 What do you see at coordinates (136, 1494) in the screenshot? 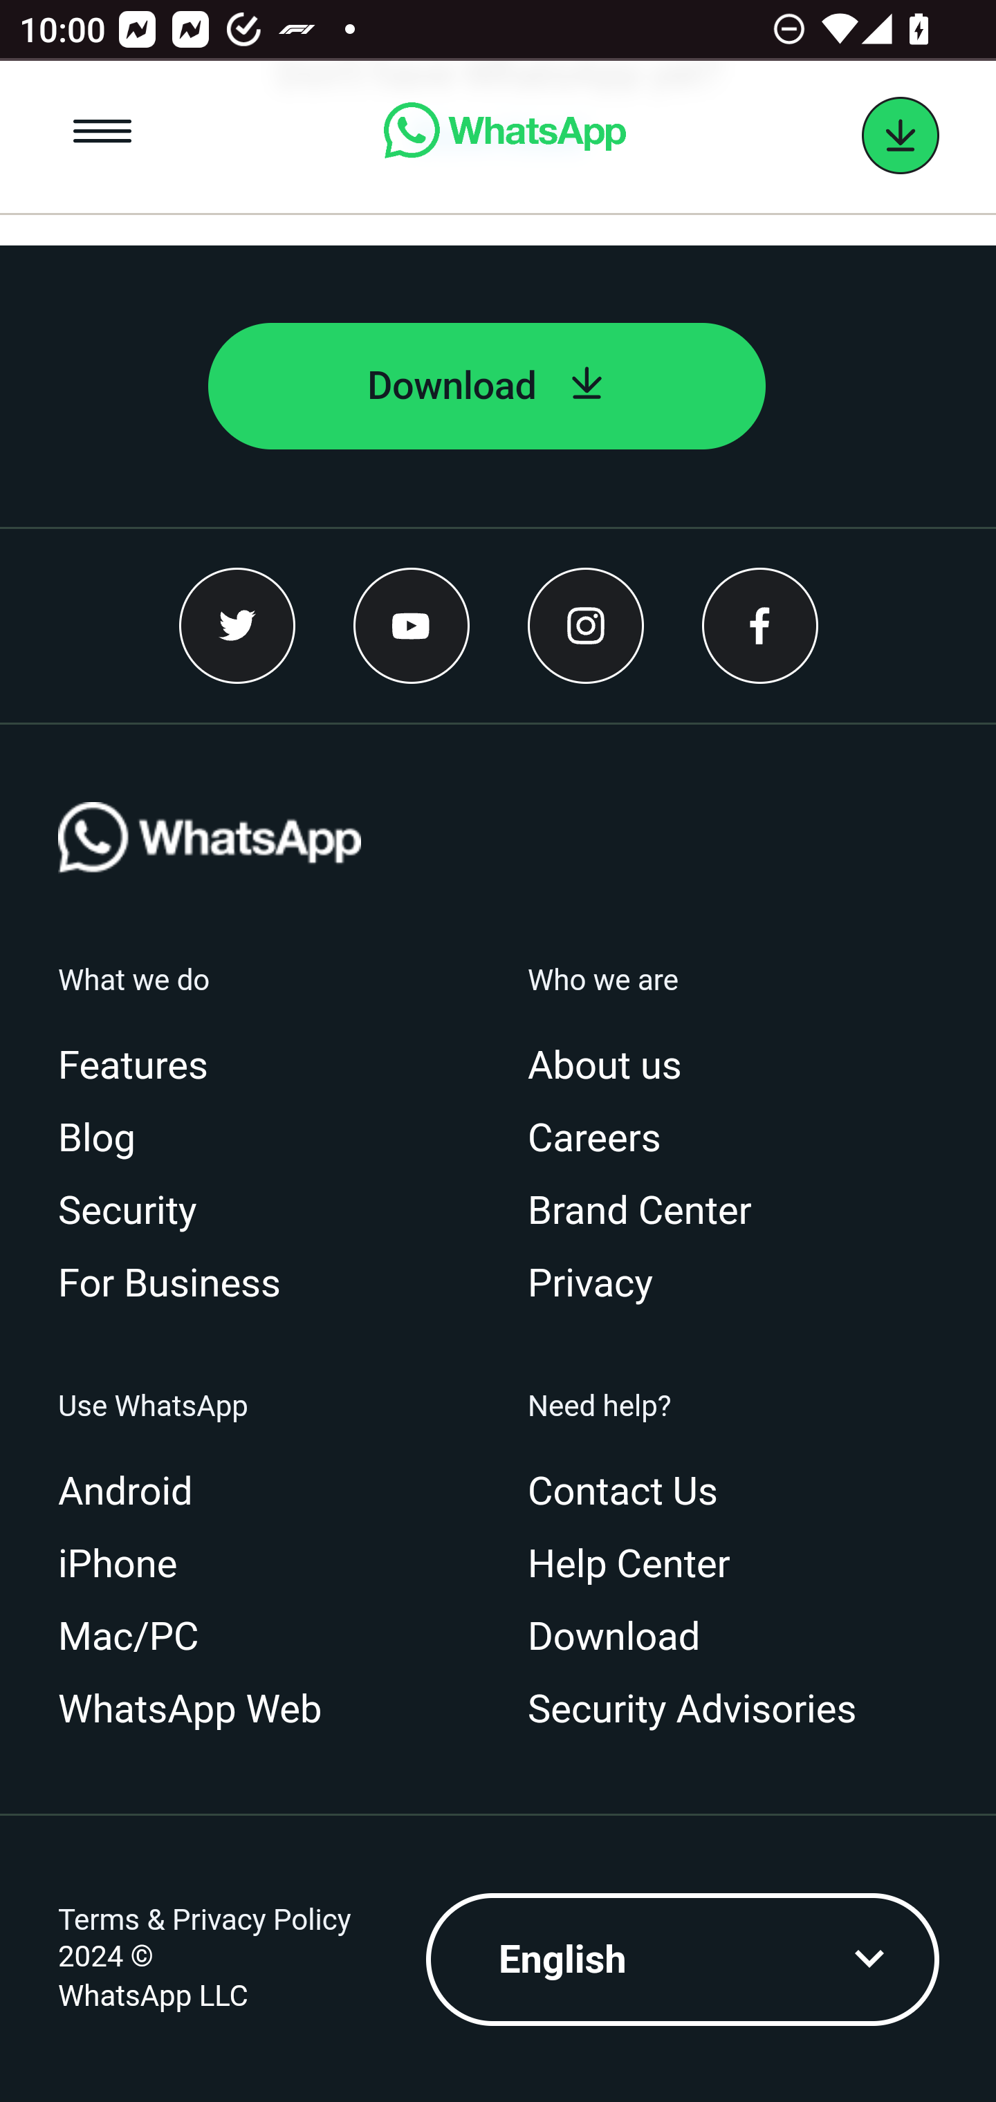
I see `Android` at bounding box center [136, 1494].